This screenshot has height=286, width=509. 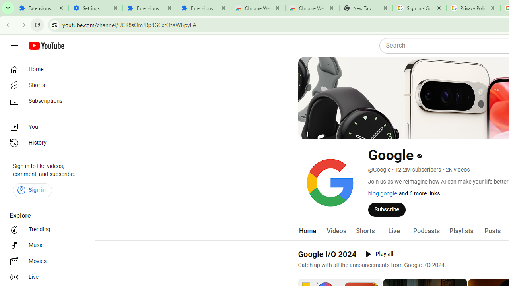 What do you see at coordinates (95, 8) in the screenshot?
I see `Settings` at bounding box center [95, 8].